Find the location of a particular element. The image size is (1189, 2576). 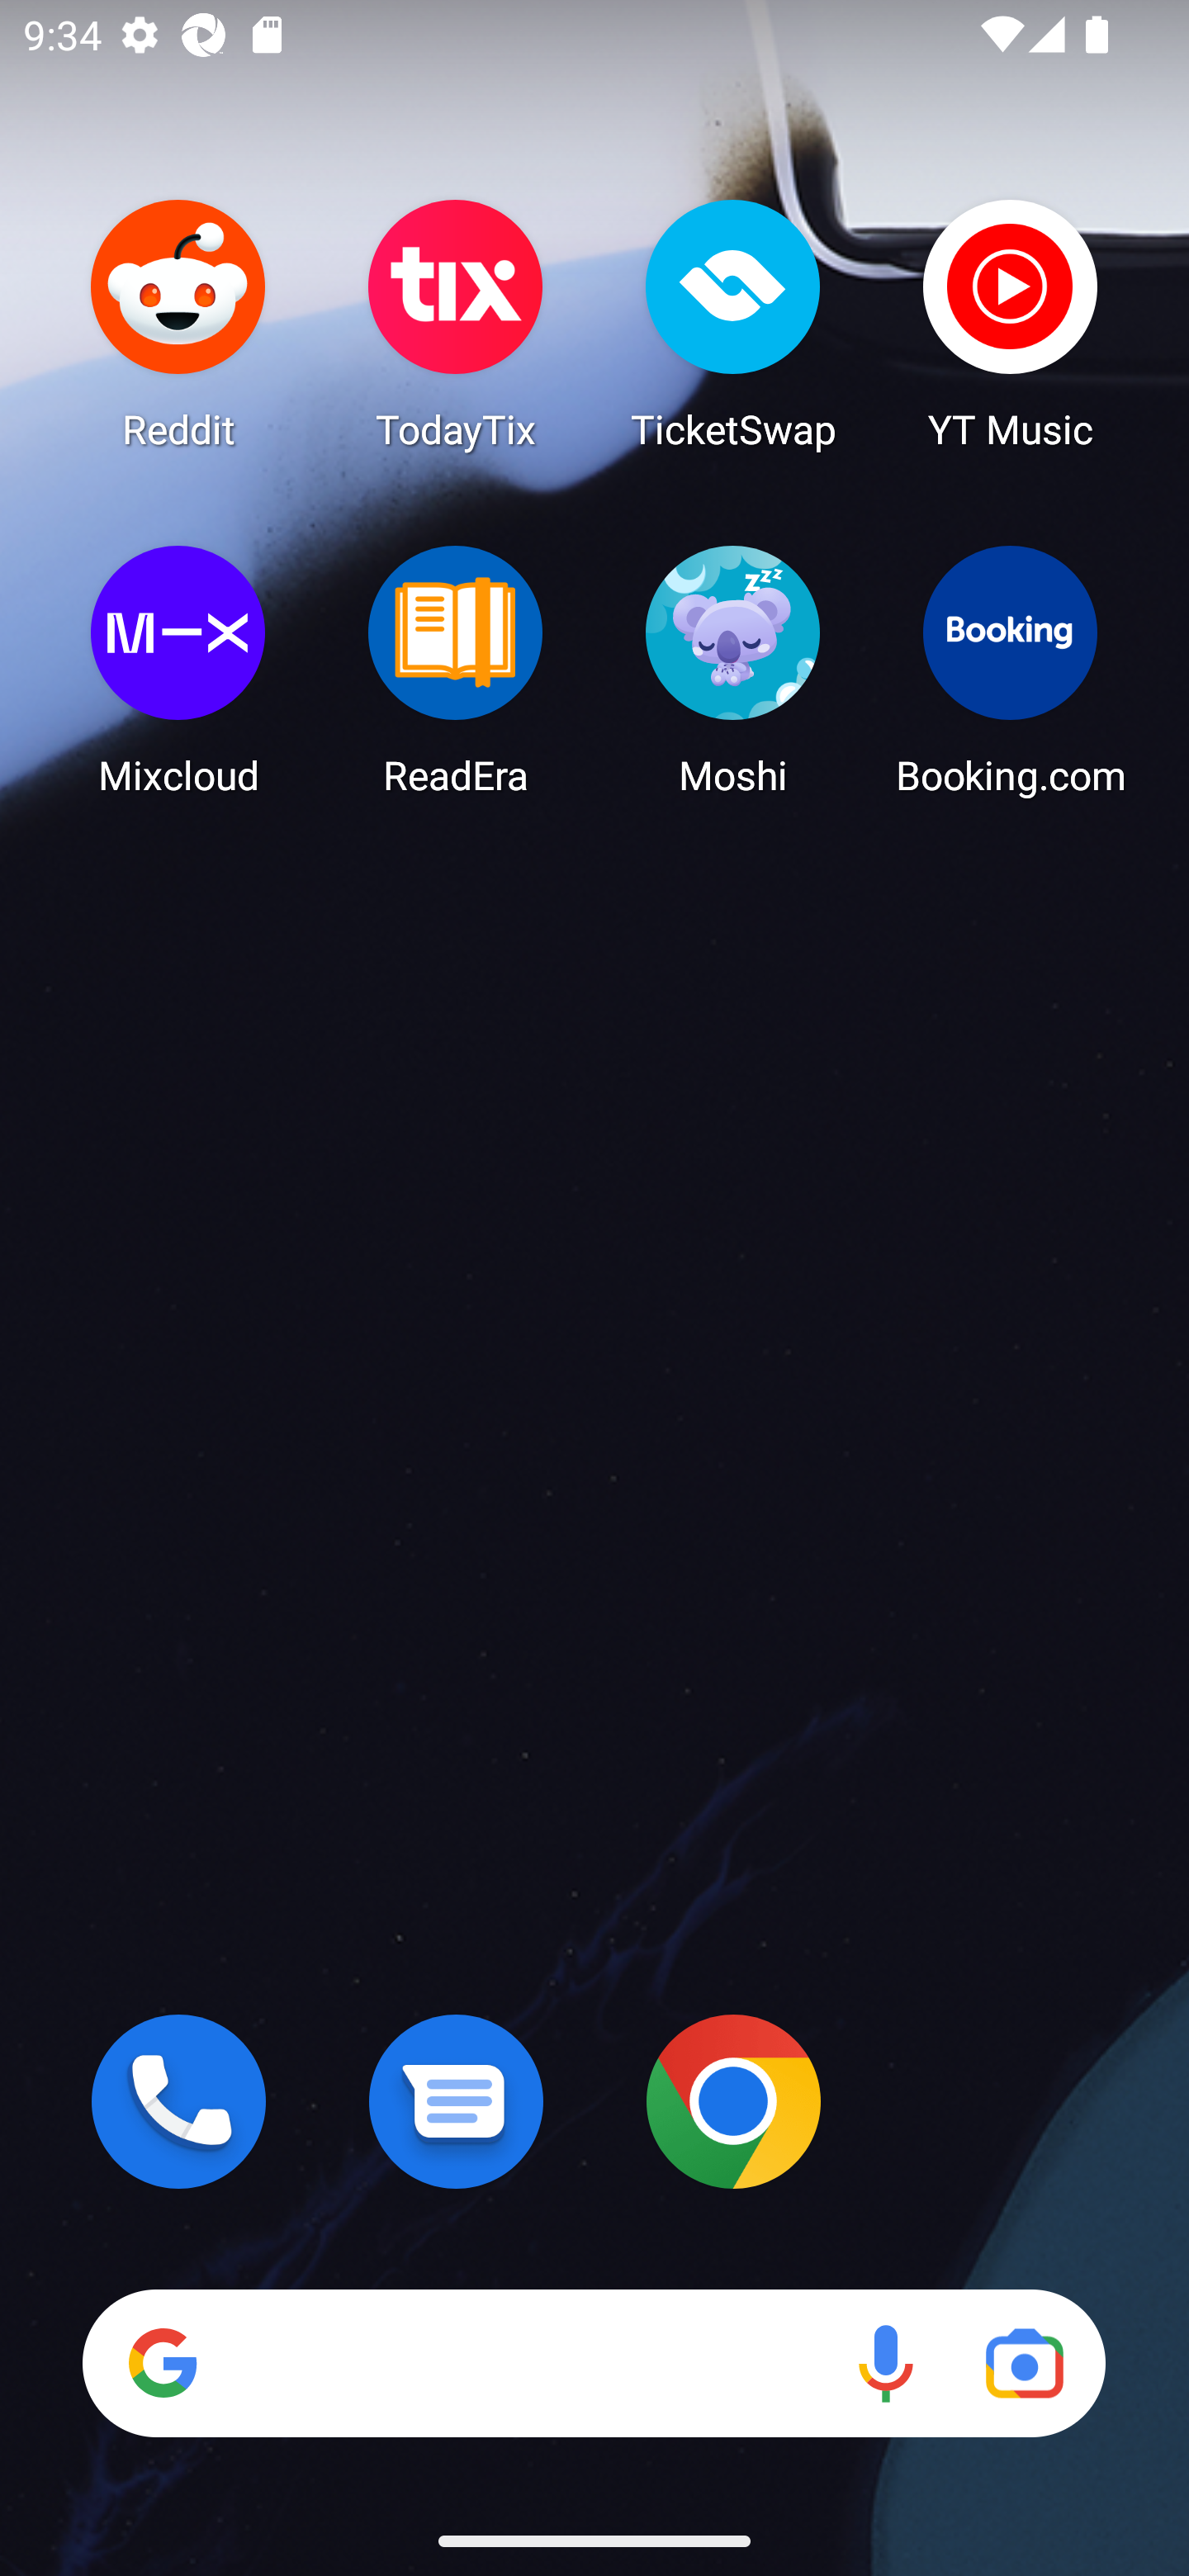

Moshi is located at coordinates (733, 670).